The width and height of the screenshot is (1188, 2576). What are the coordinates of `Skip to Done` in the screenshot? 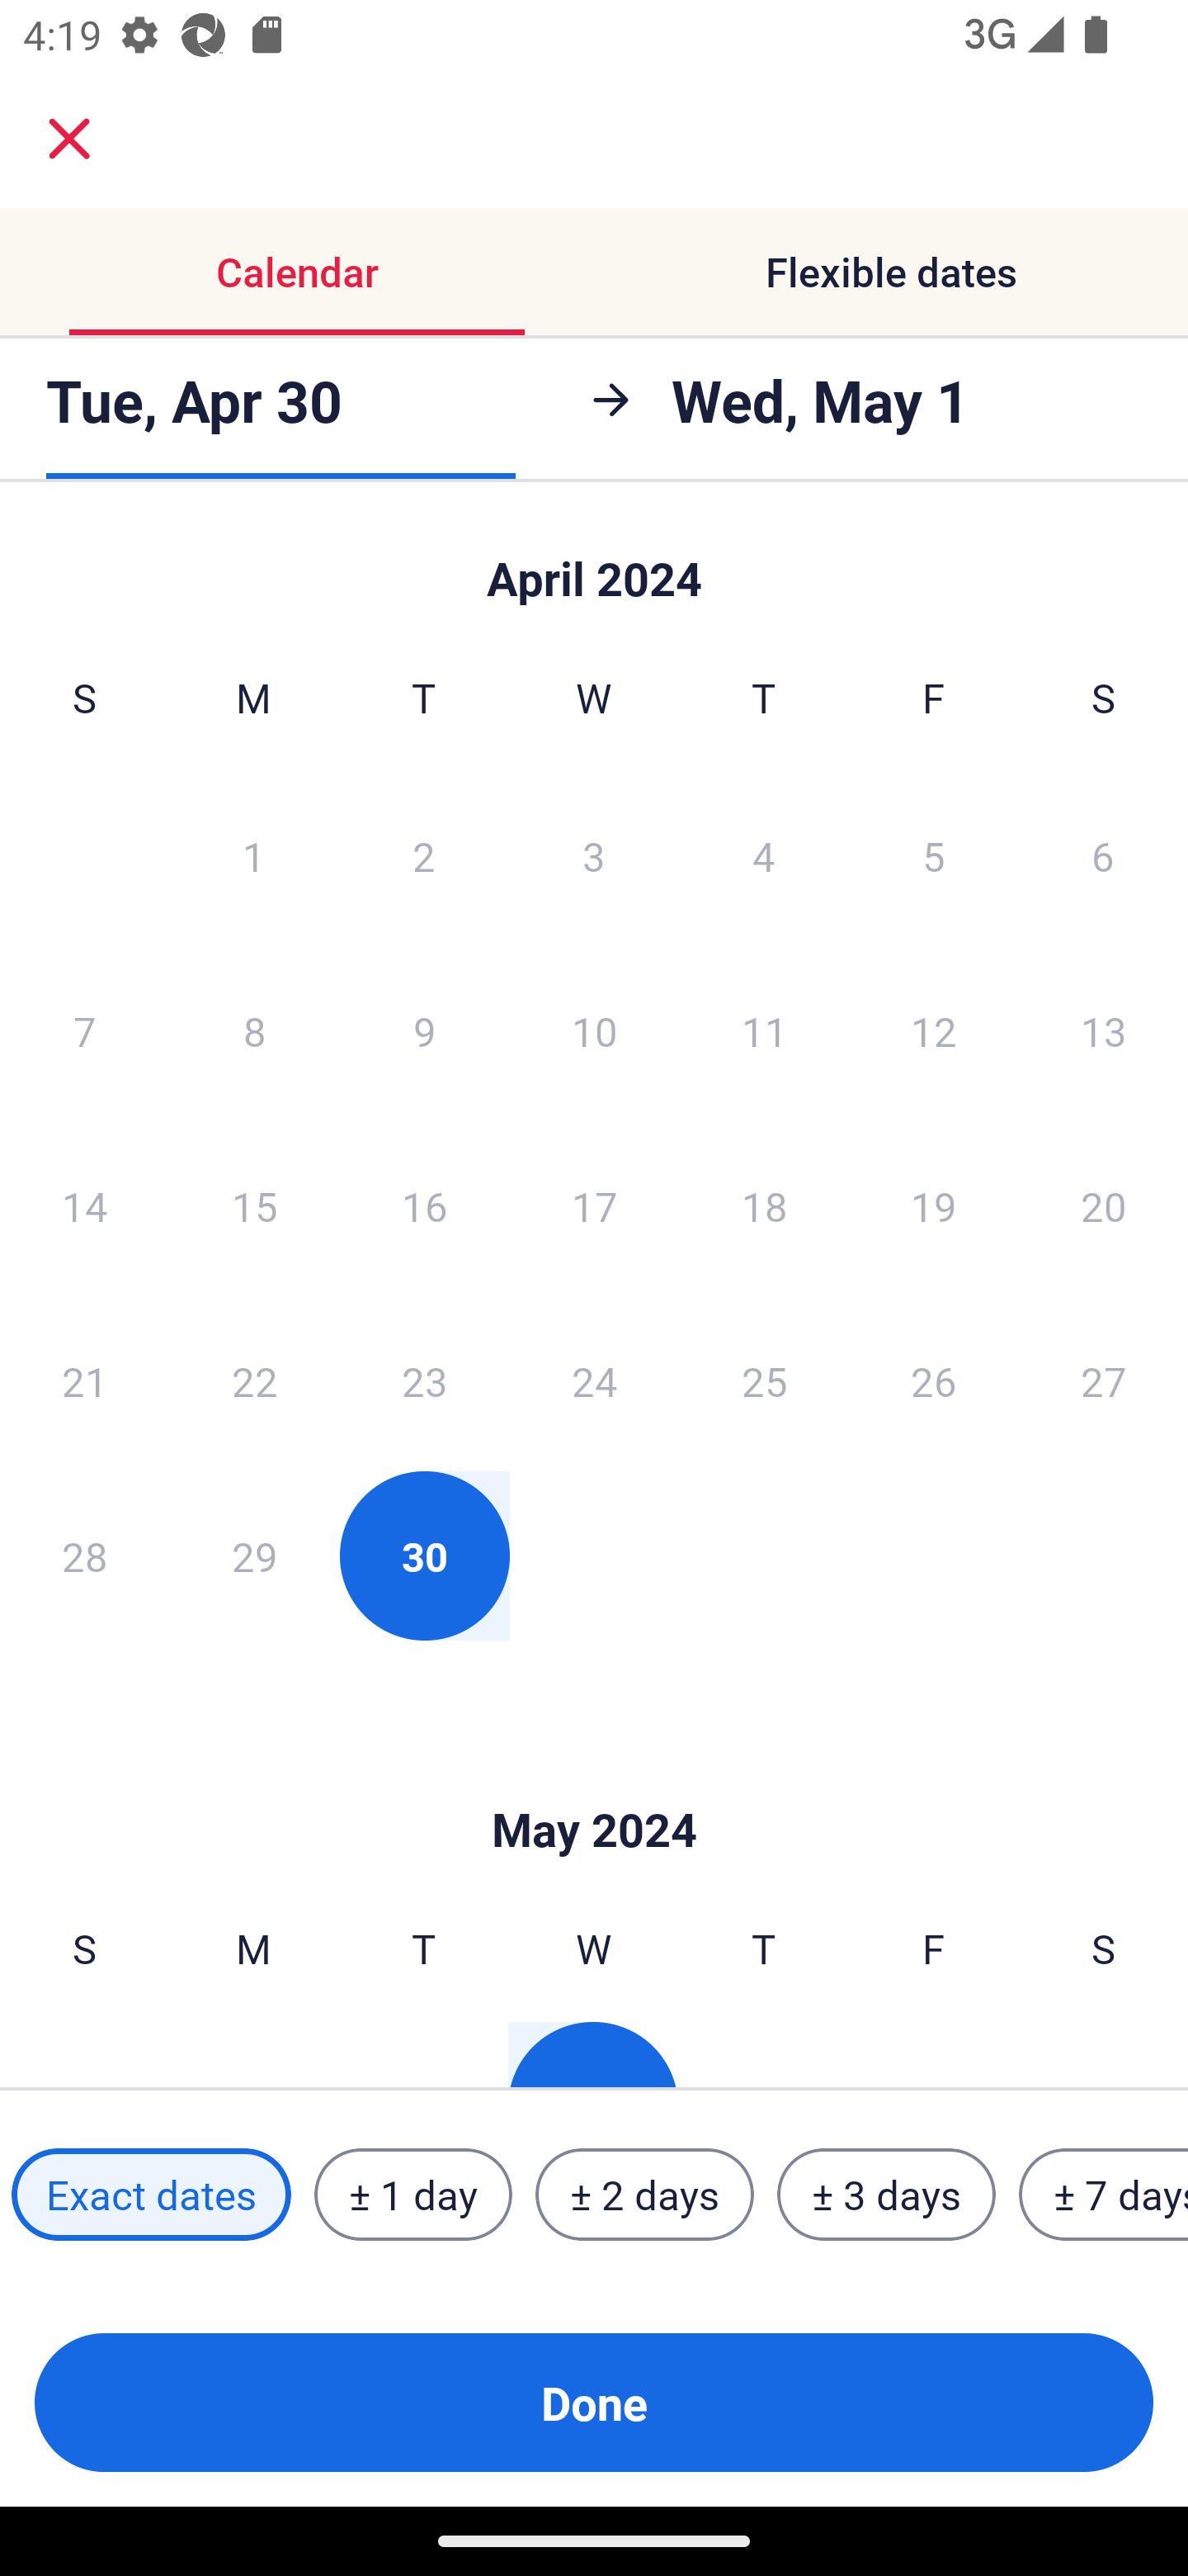 It's located at (594, 563).